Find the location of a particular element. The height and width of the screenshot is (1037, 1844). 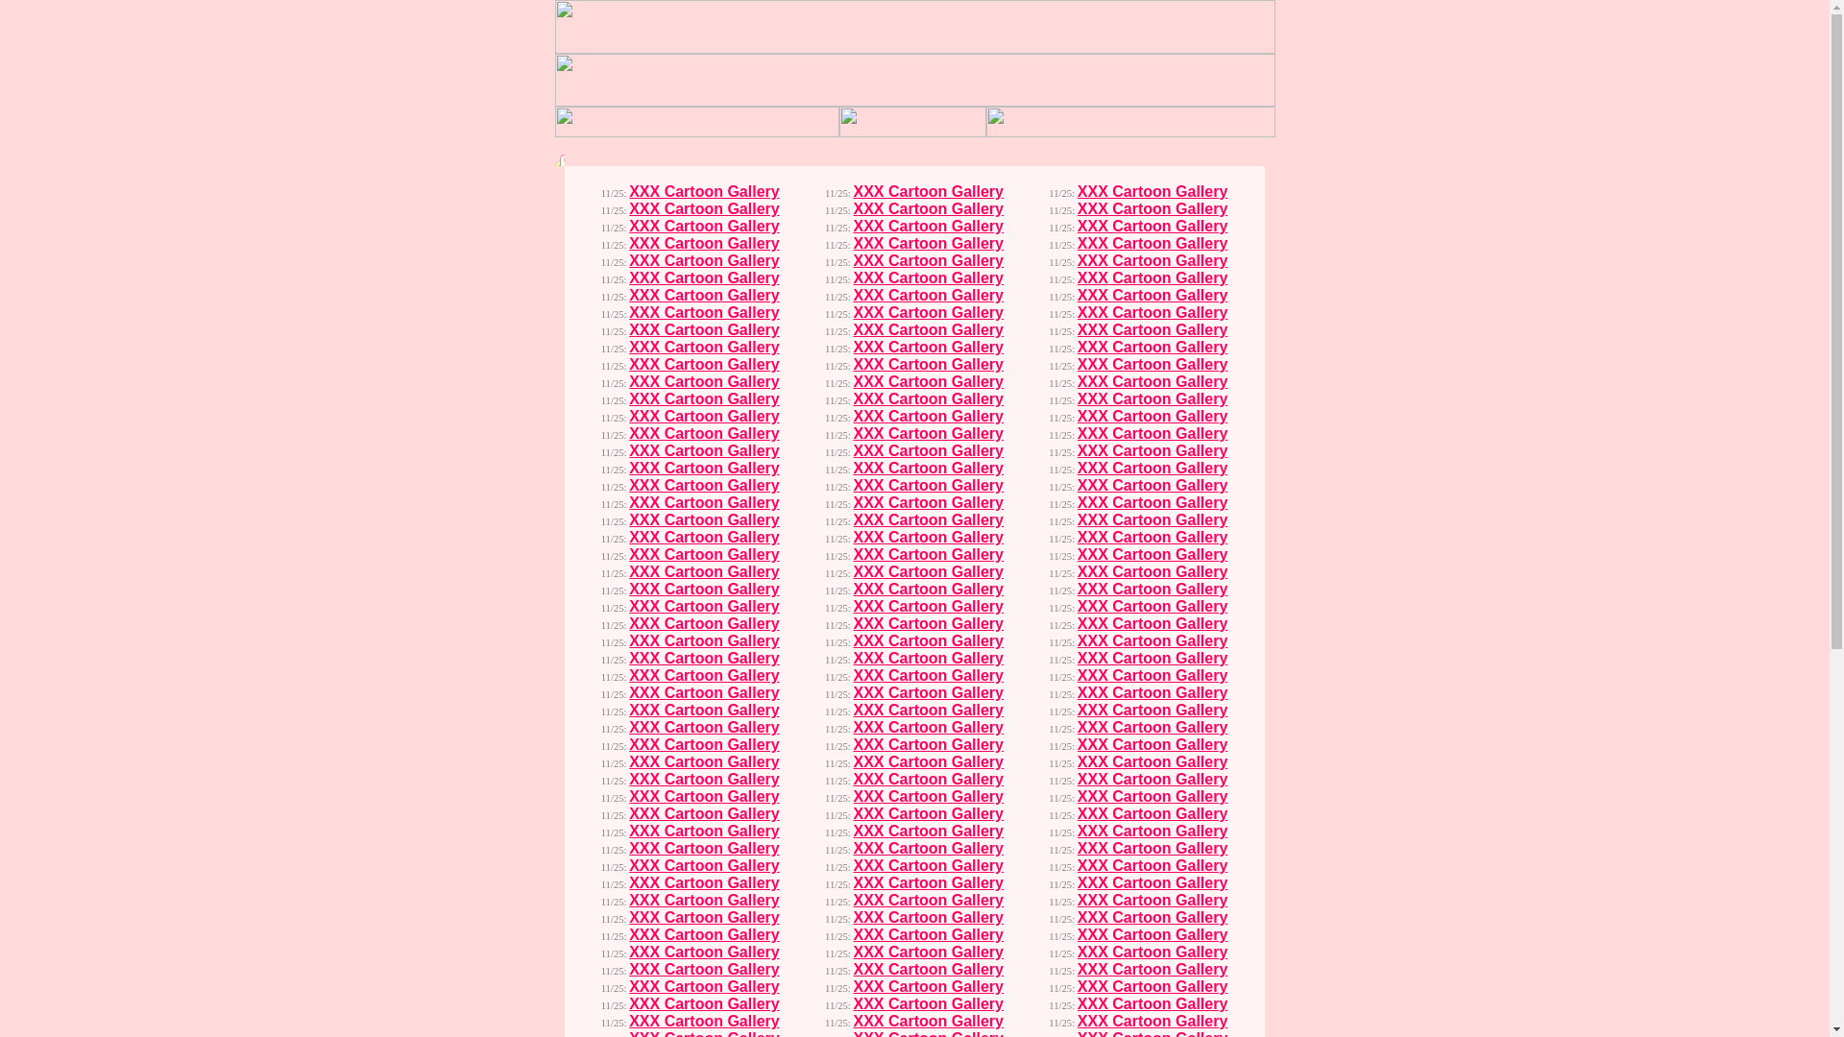

XXX Cartoon Gallery is located at coordinates (1152, 866).